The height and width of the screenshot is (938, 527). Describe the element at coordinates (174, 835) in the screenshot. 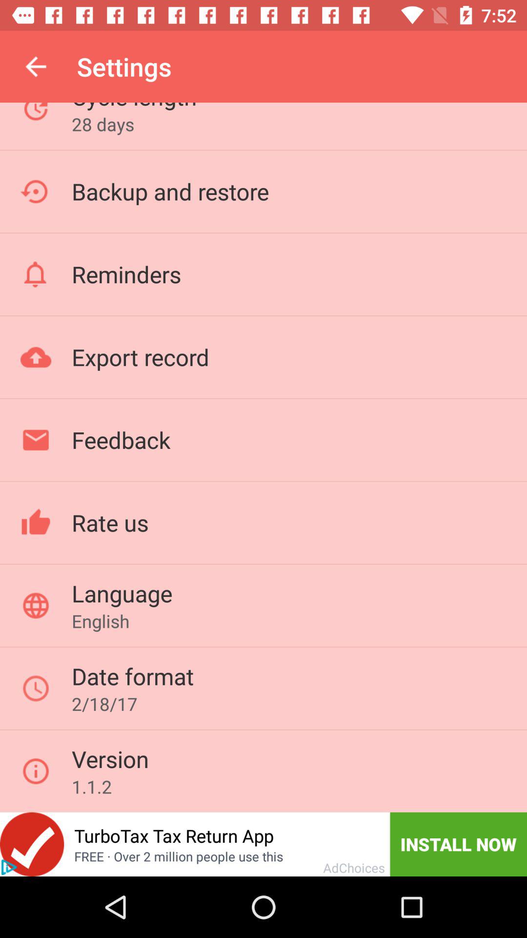

I see `click item next to install now` at that location.